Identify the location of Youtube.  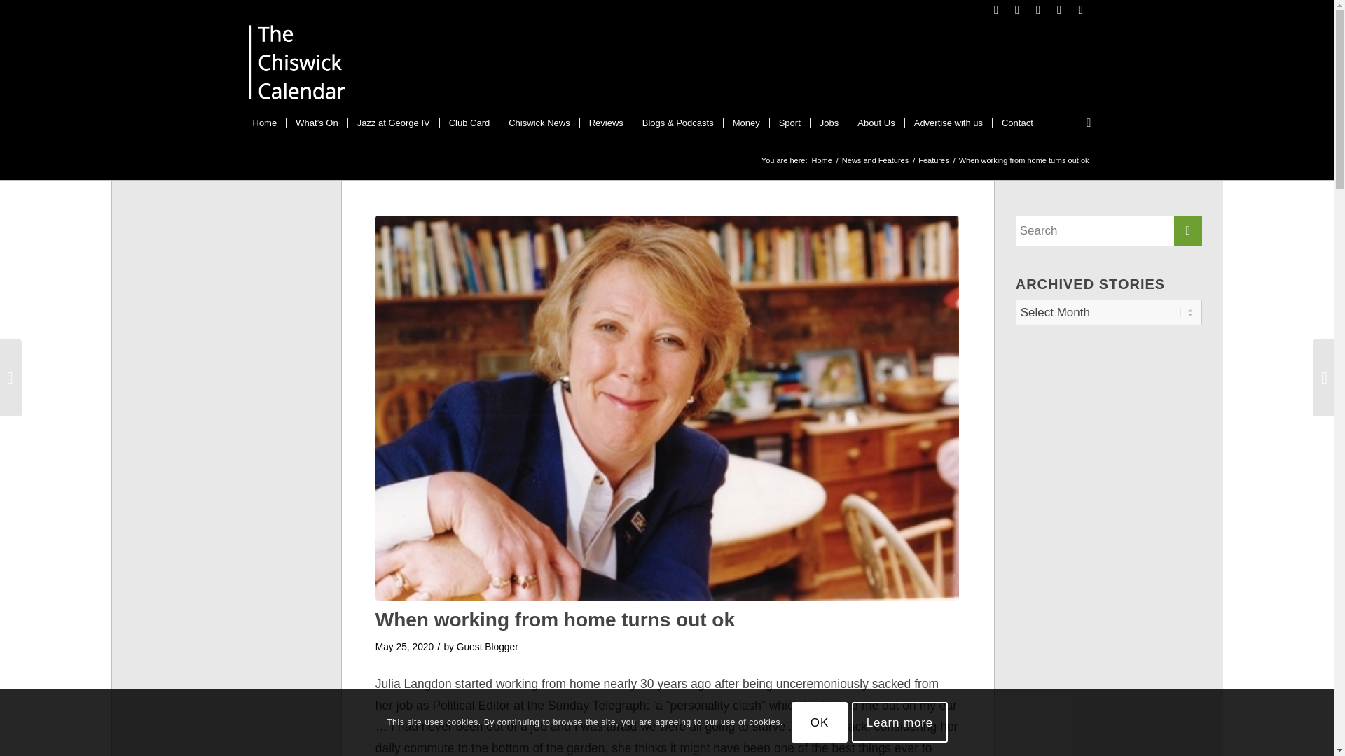
(1059, 10).